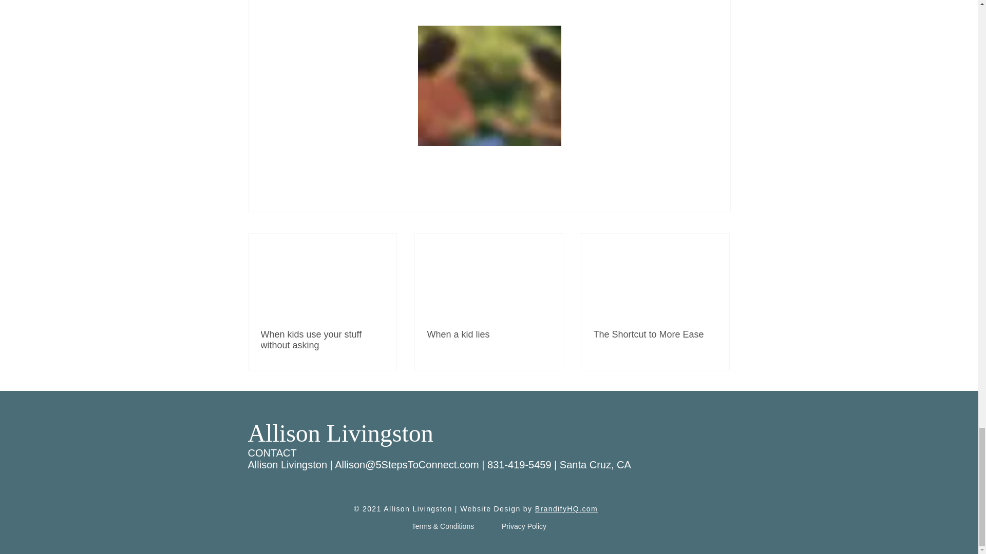 Image resolution: width=986 pixels, height=554 pixels. I want to click on When a kid lies, so click(488, 334).